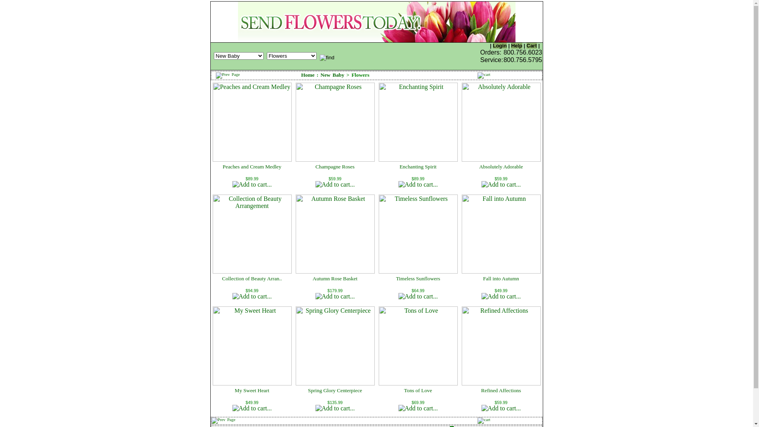  What do you see at coordinates (501, 278) in the screenshot?
I see `Fall into Autumn` at bounding box center [501, 278].